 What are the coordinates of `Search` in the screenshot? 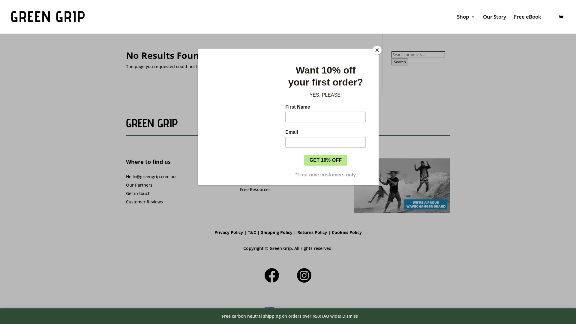 It's located at (400, 62).